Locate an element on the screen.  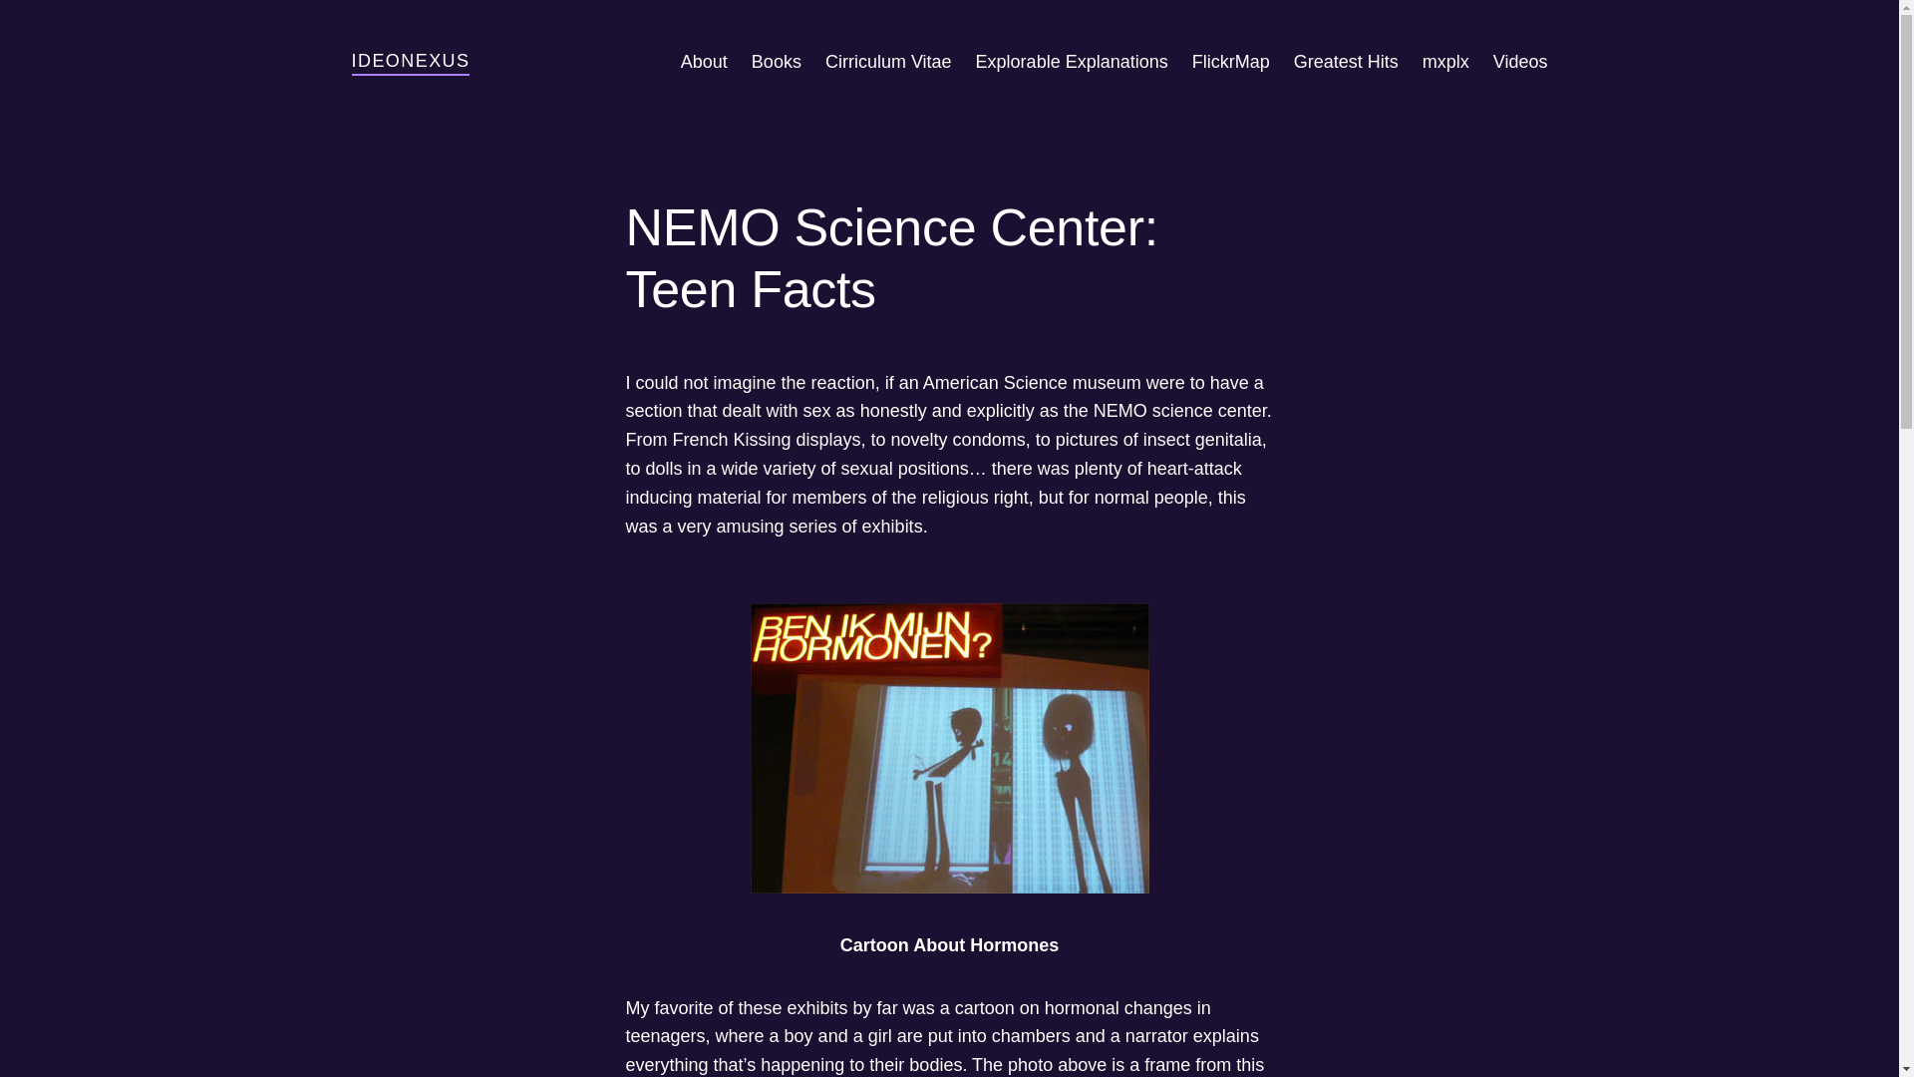
Cartoon About Hormones is located at coordinates (949, 748).